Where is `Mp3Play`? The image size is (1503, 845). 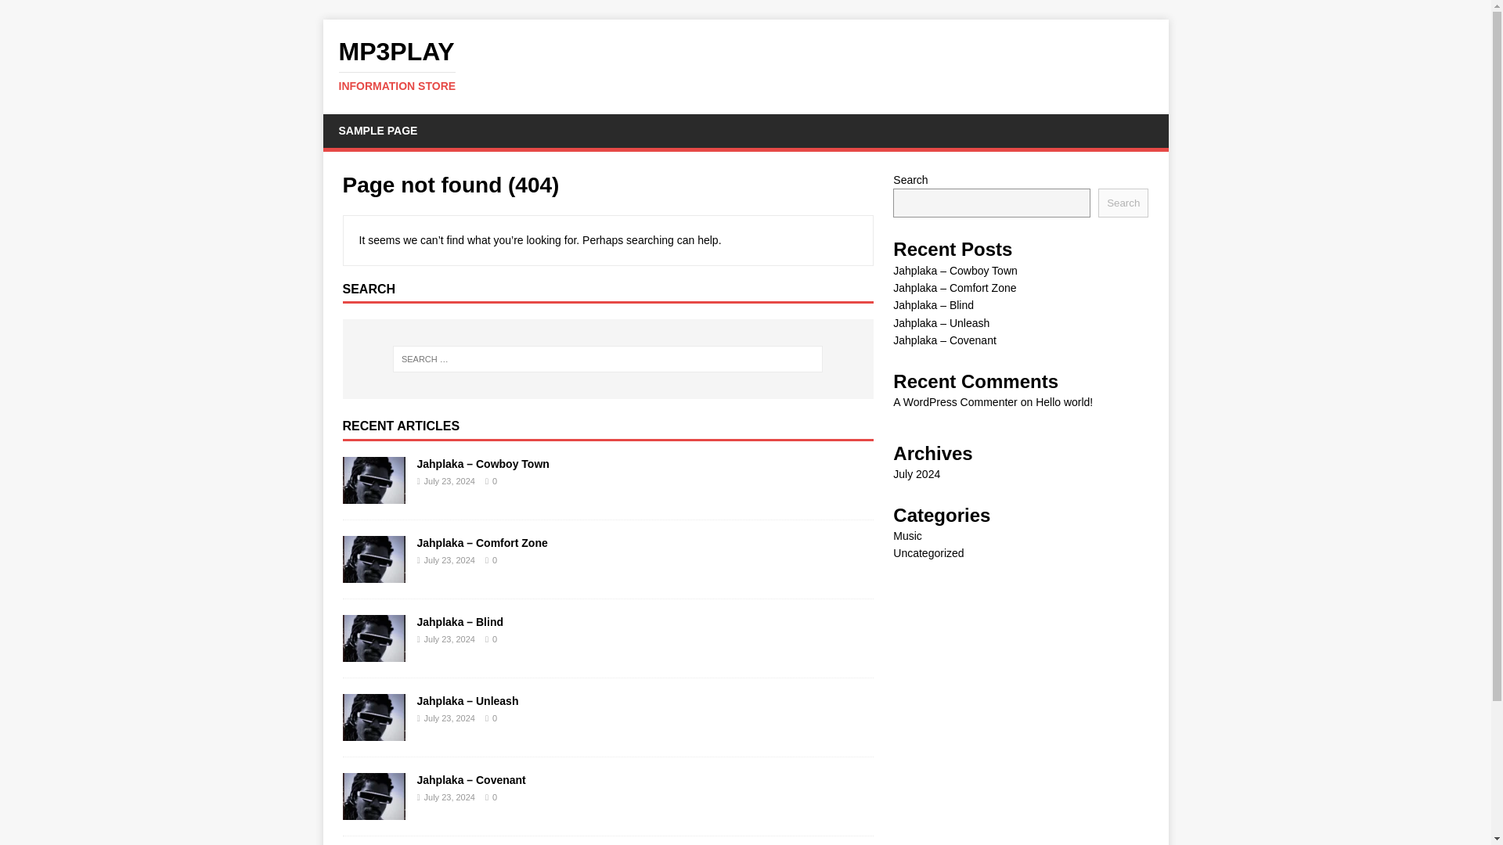 Mp3Play is located at coordinates (1063, 402).